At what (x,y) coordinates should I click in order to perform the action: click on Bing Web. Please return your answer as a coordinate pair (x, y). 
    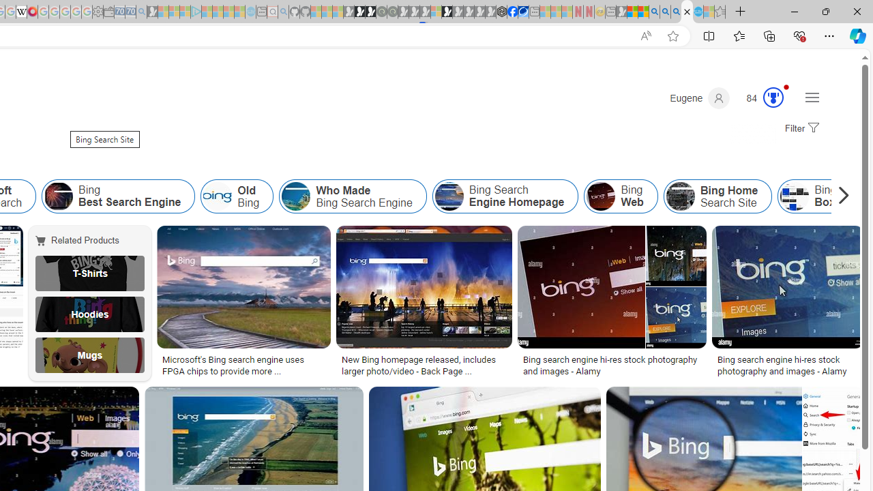
    Looking at the image, I should click on (621, 196).